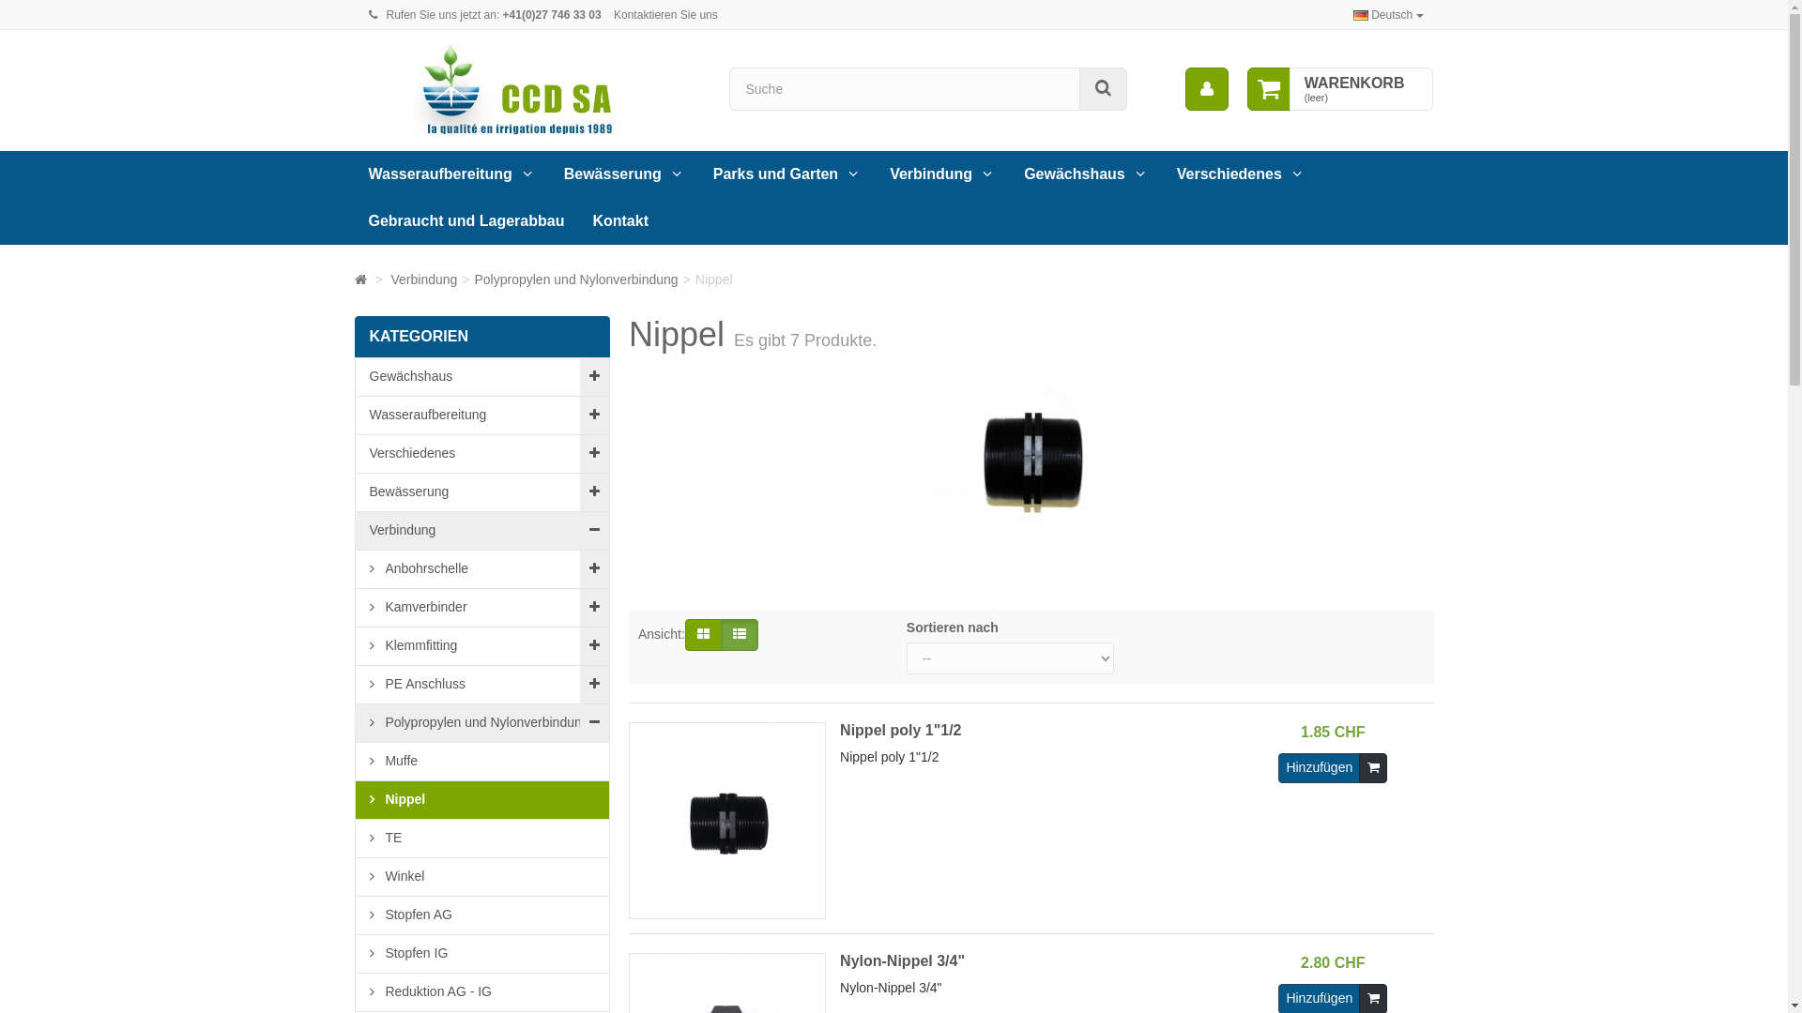 This screenshot has width=1802, height=1013. What do you see at coordinates (482, 531) in the screenshot?
I see `Verbindung` at bounding box center [482, 531].